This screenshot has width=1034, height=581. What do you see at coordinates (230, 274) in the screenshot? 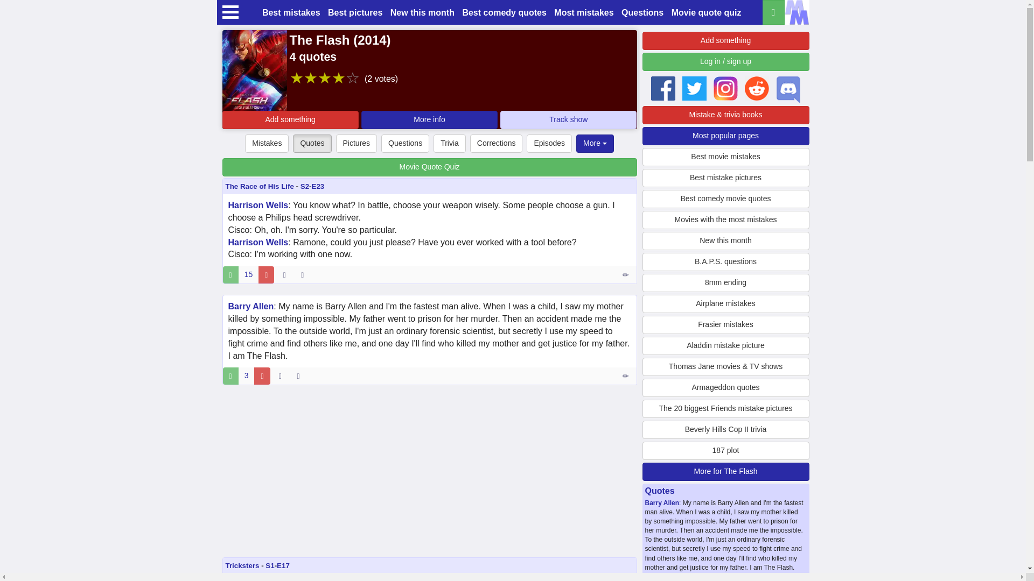
I see `I like this` at bounding box center [230, 274].